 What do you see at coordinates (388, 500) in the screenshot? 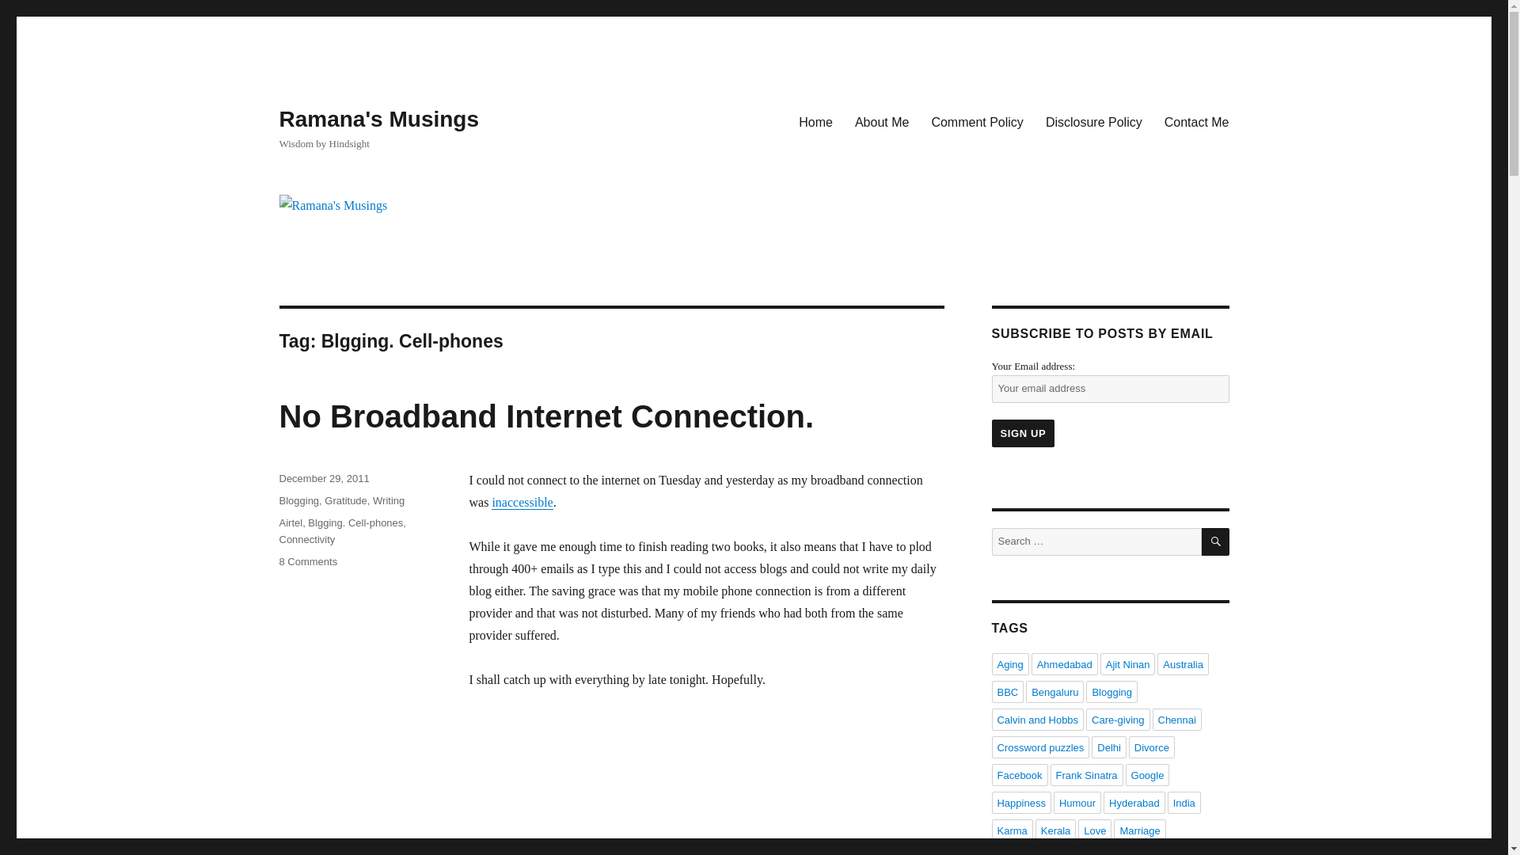
I see `Writing` at bounding box center [388, 500].